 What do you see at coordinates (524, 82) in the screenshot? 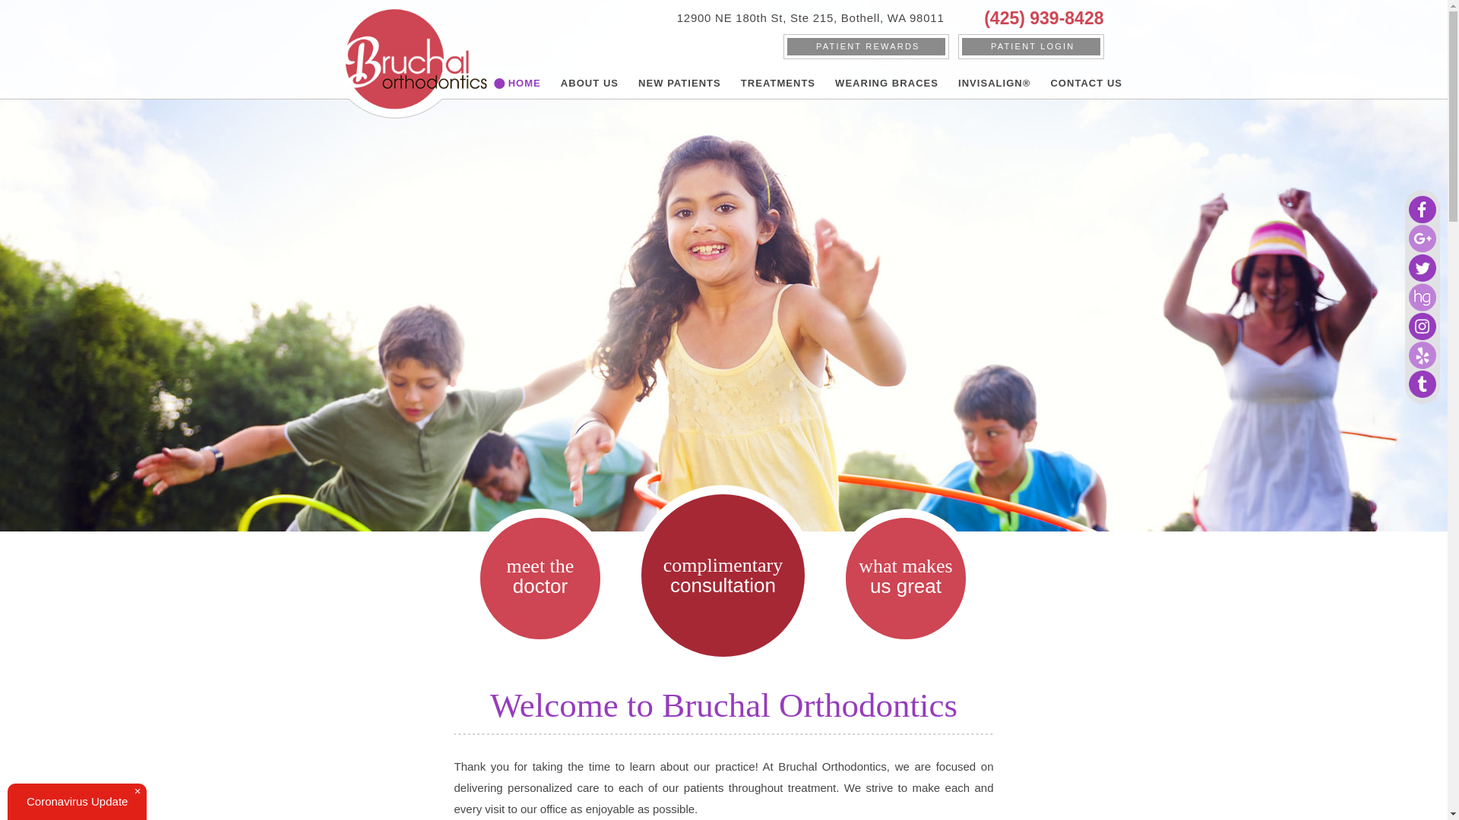
I see `HOME` at bounding box center [524, 82].